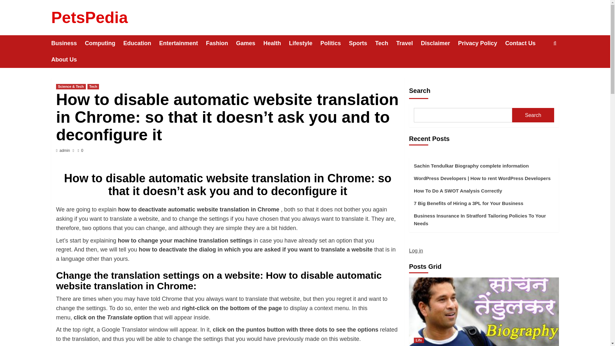 This screenshot has height=346, width=615. What do you see at coordinates (141, 43) in the screenshot?
I see `Education` at bounding box center [141, 43].